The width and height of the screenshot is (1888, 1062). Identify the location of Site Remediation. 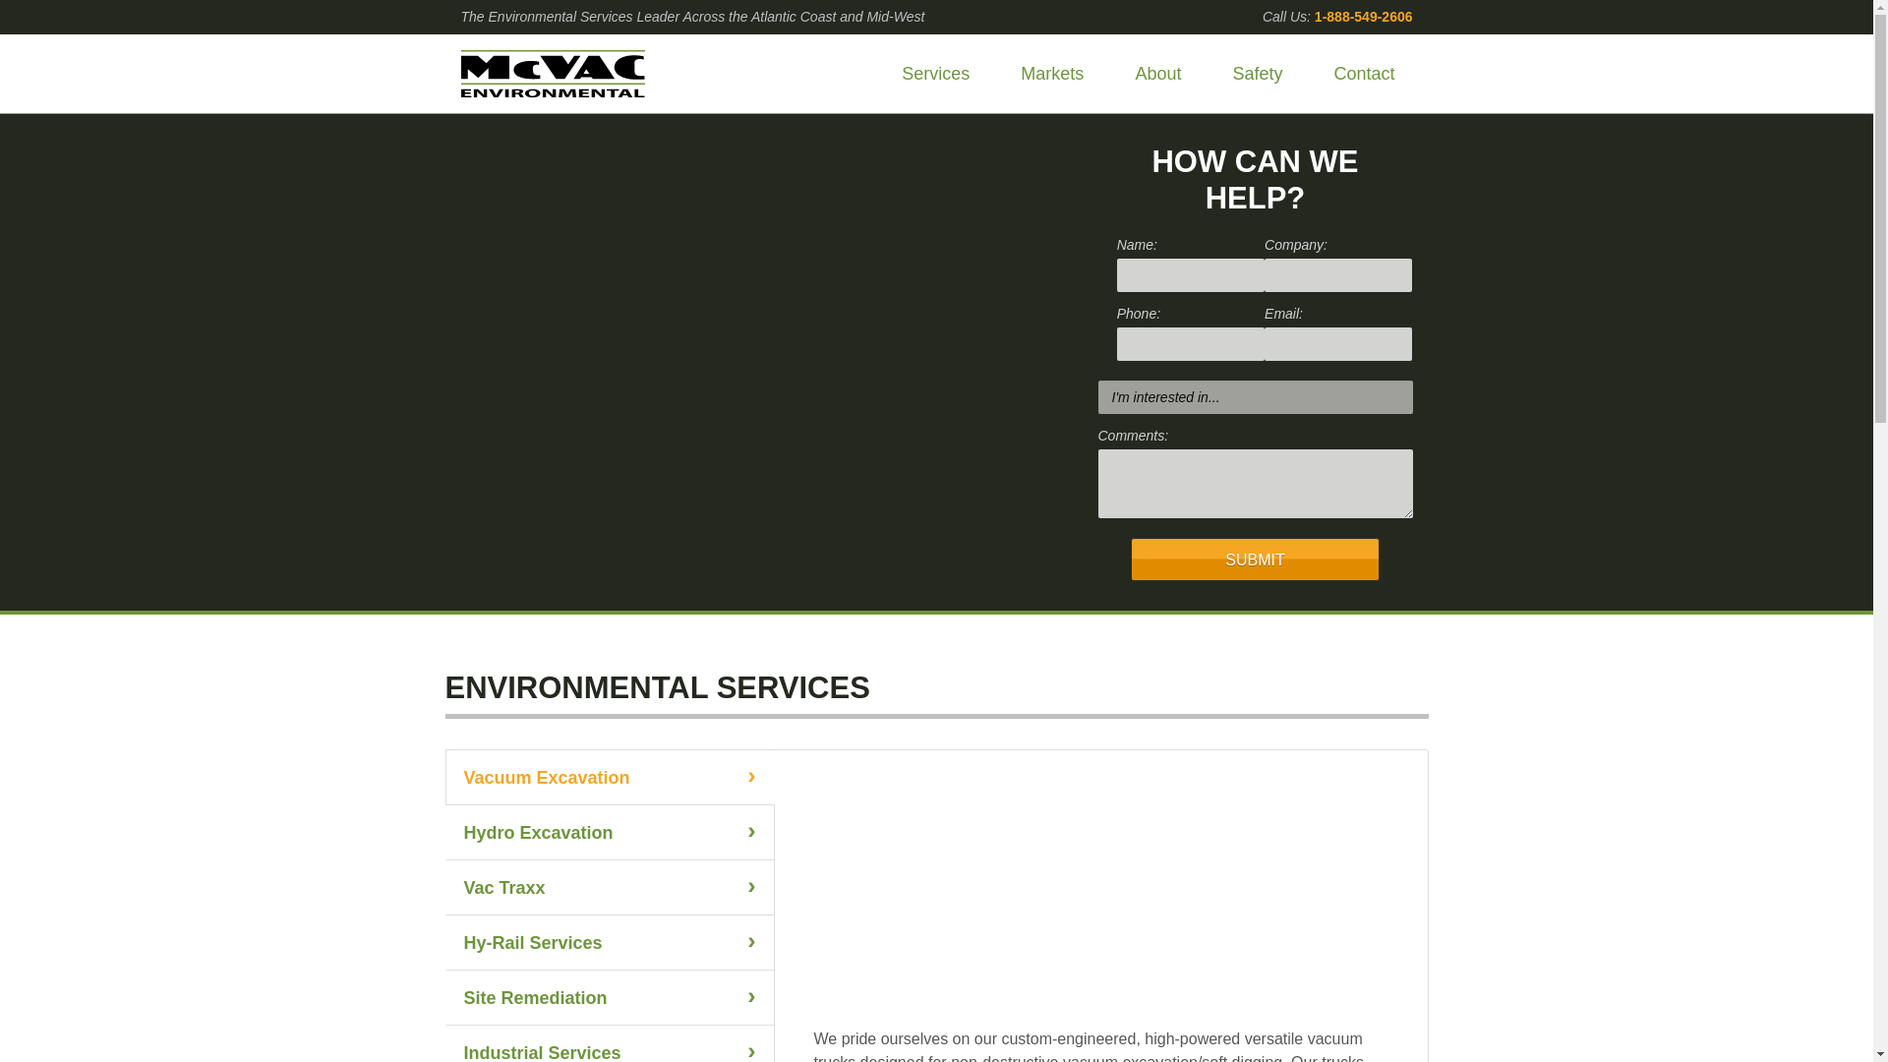
(608, 998).